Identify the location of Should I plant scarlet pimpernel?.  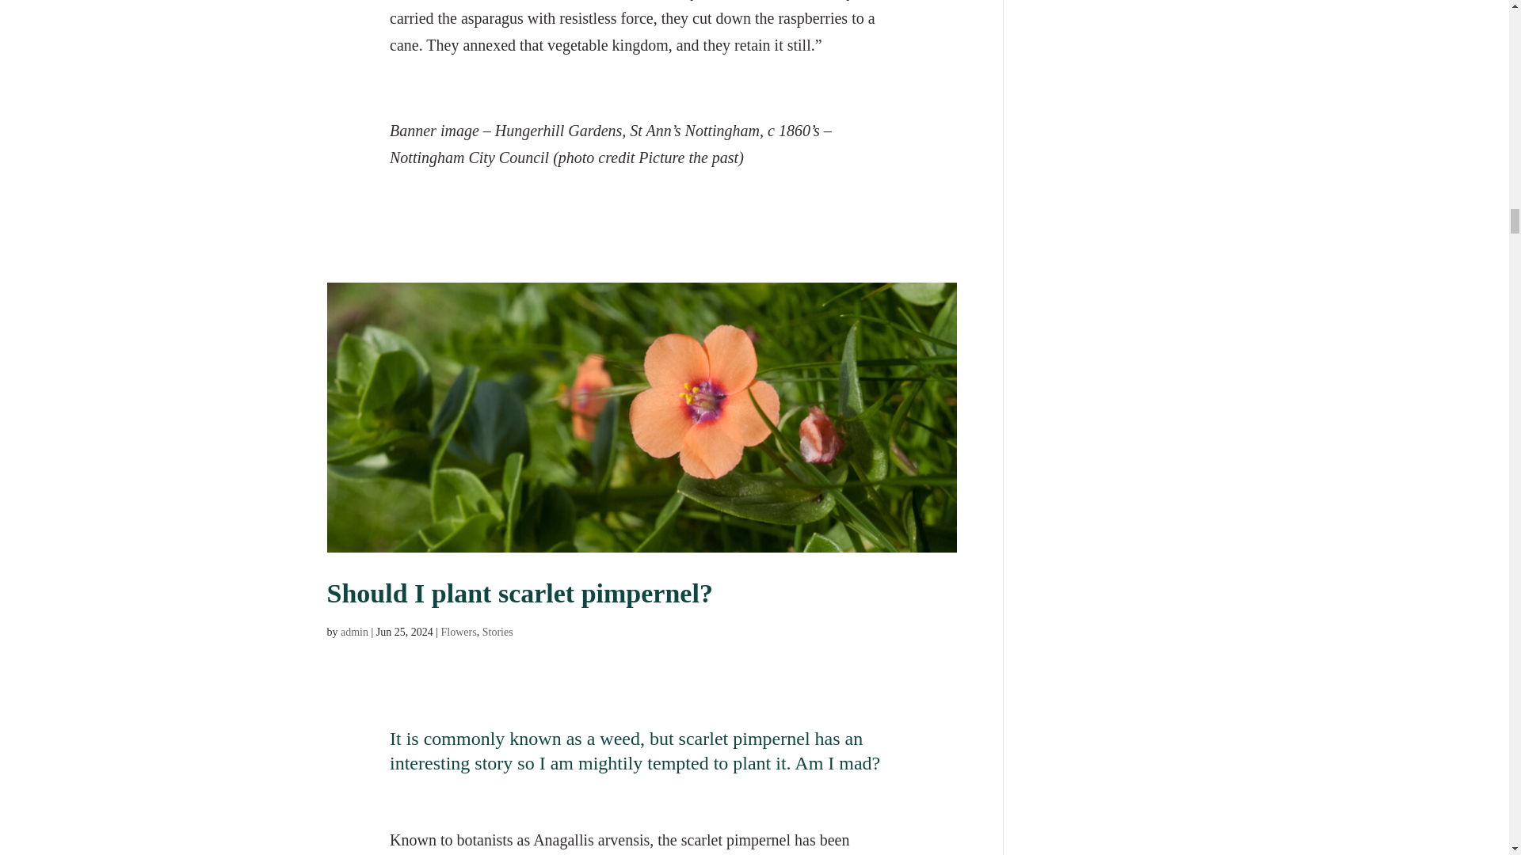
(519, 593).